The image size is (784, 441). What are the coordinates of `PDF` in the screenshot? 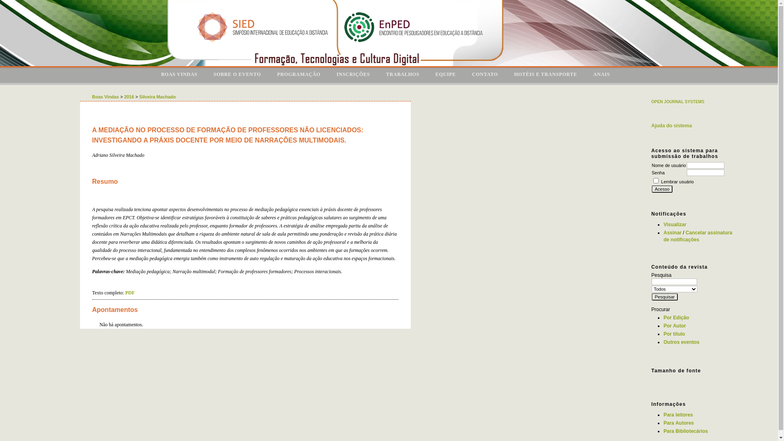 It's located at (130, 293).